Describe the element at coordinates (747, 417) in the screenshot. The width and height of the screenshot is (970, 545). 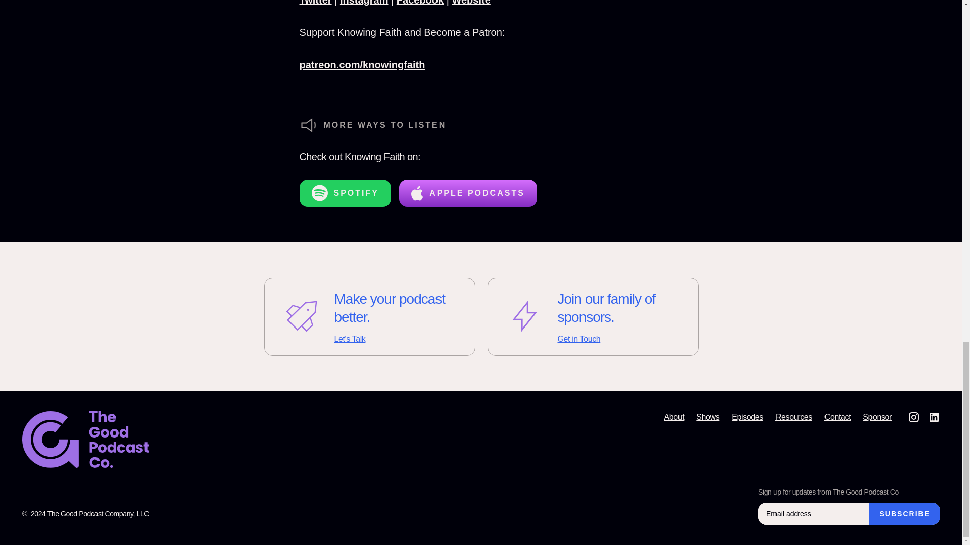
I see `Episodes` at that location.